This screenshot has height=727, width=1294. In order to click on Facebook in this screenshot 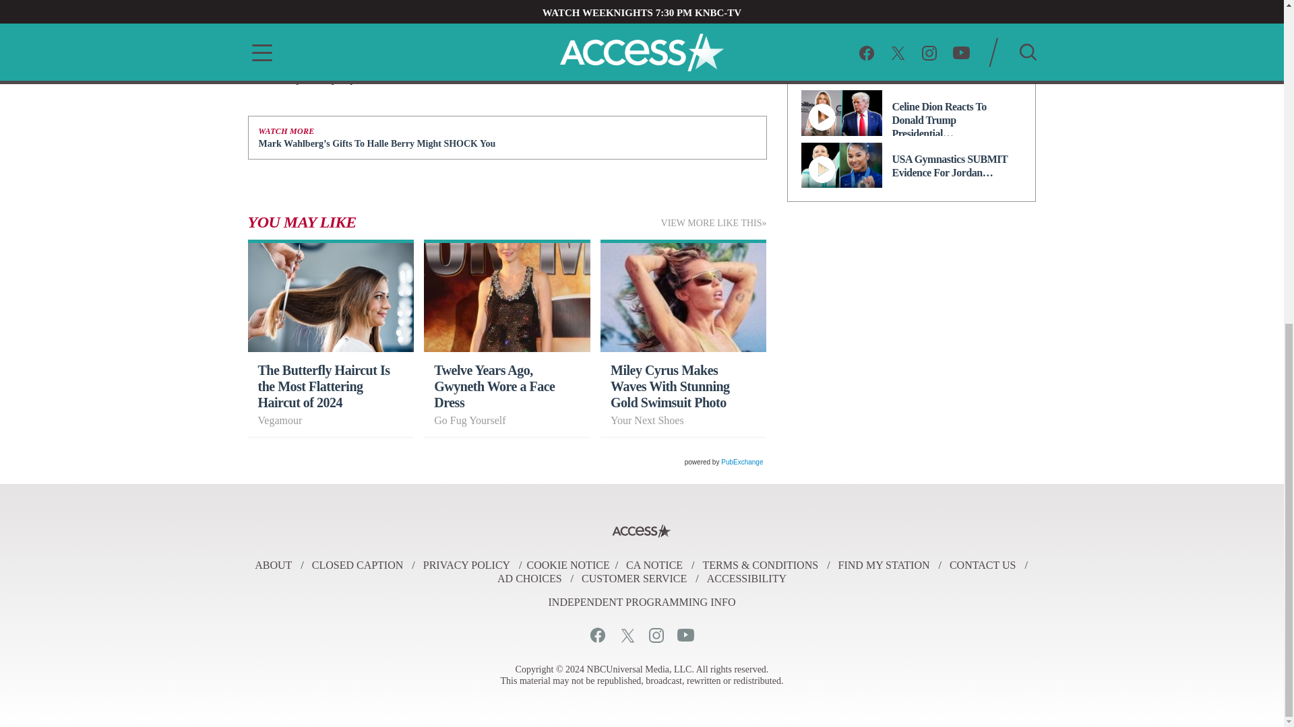, I will do `click(597, 635)`.